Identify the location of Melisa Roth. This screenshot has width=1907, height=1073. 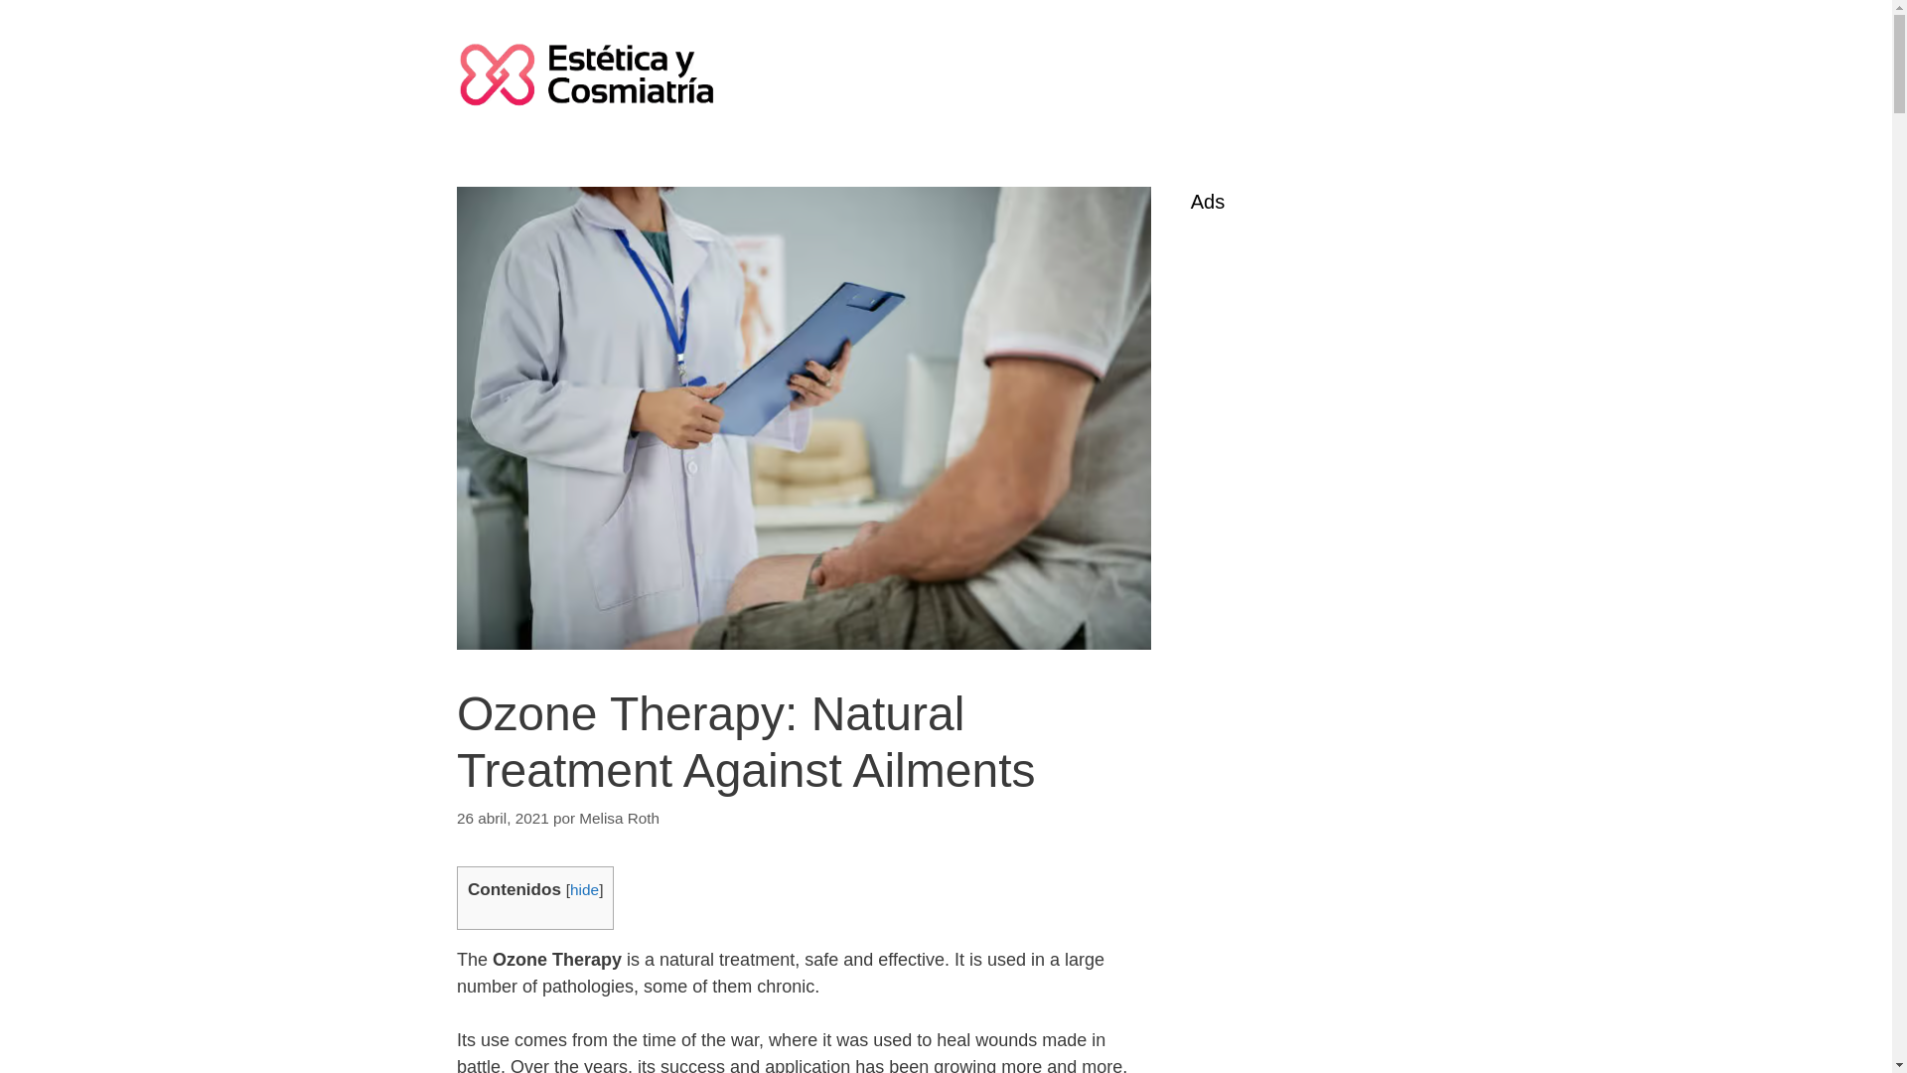
(620, 818).